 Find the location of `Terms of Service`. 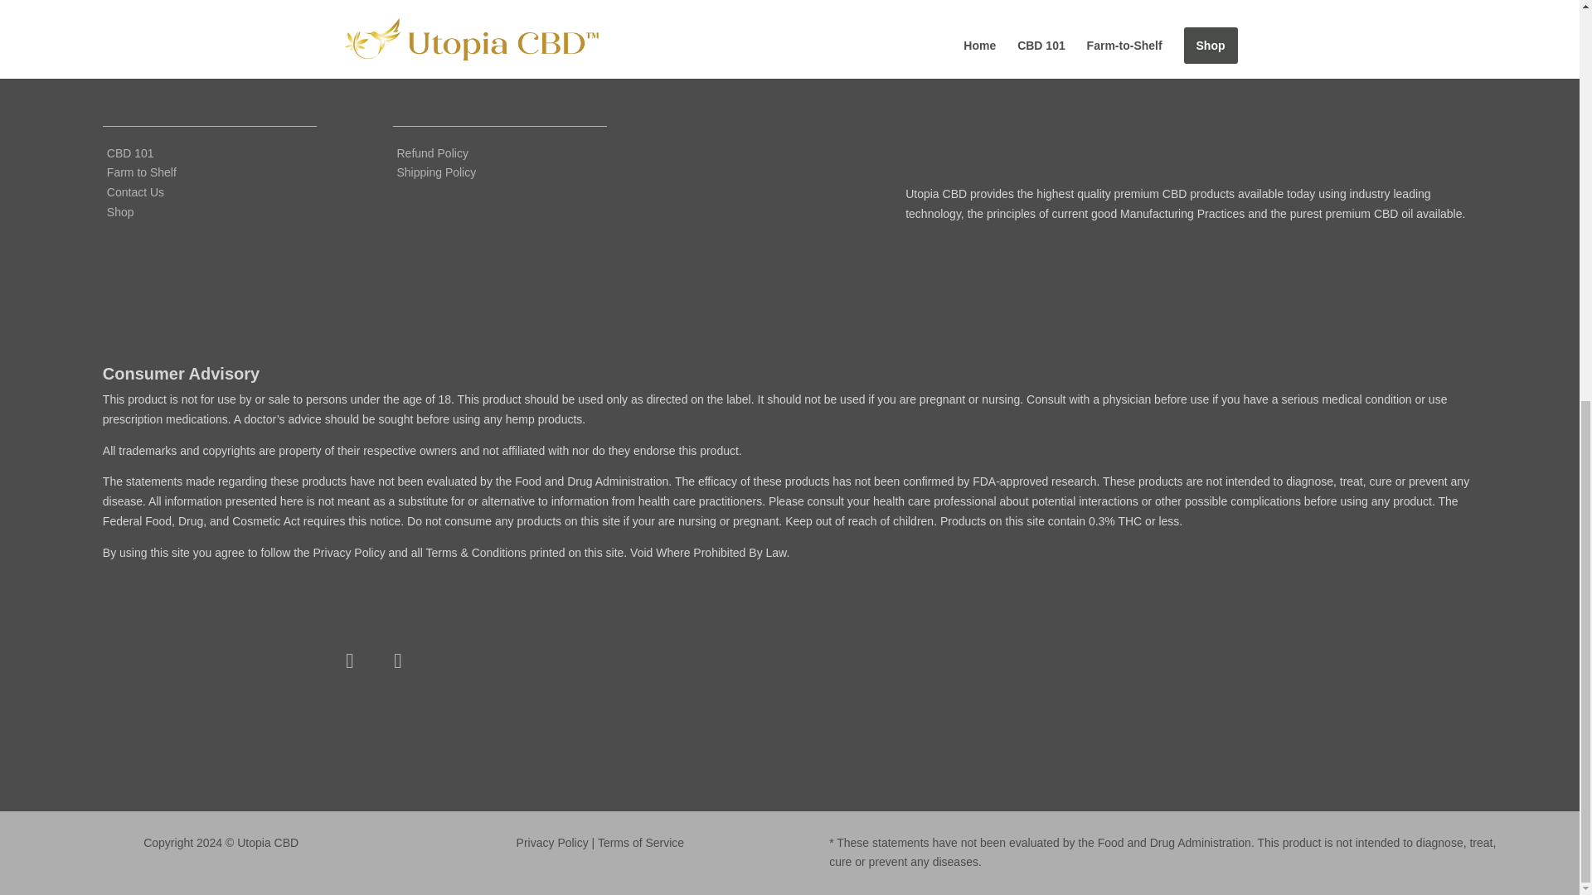

Terms of Service is located at coordinates (641, 842).